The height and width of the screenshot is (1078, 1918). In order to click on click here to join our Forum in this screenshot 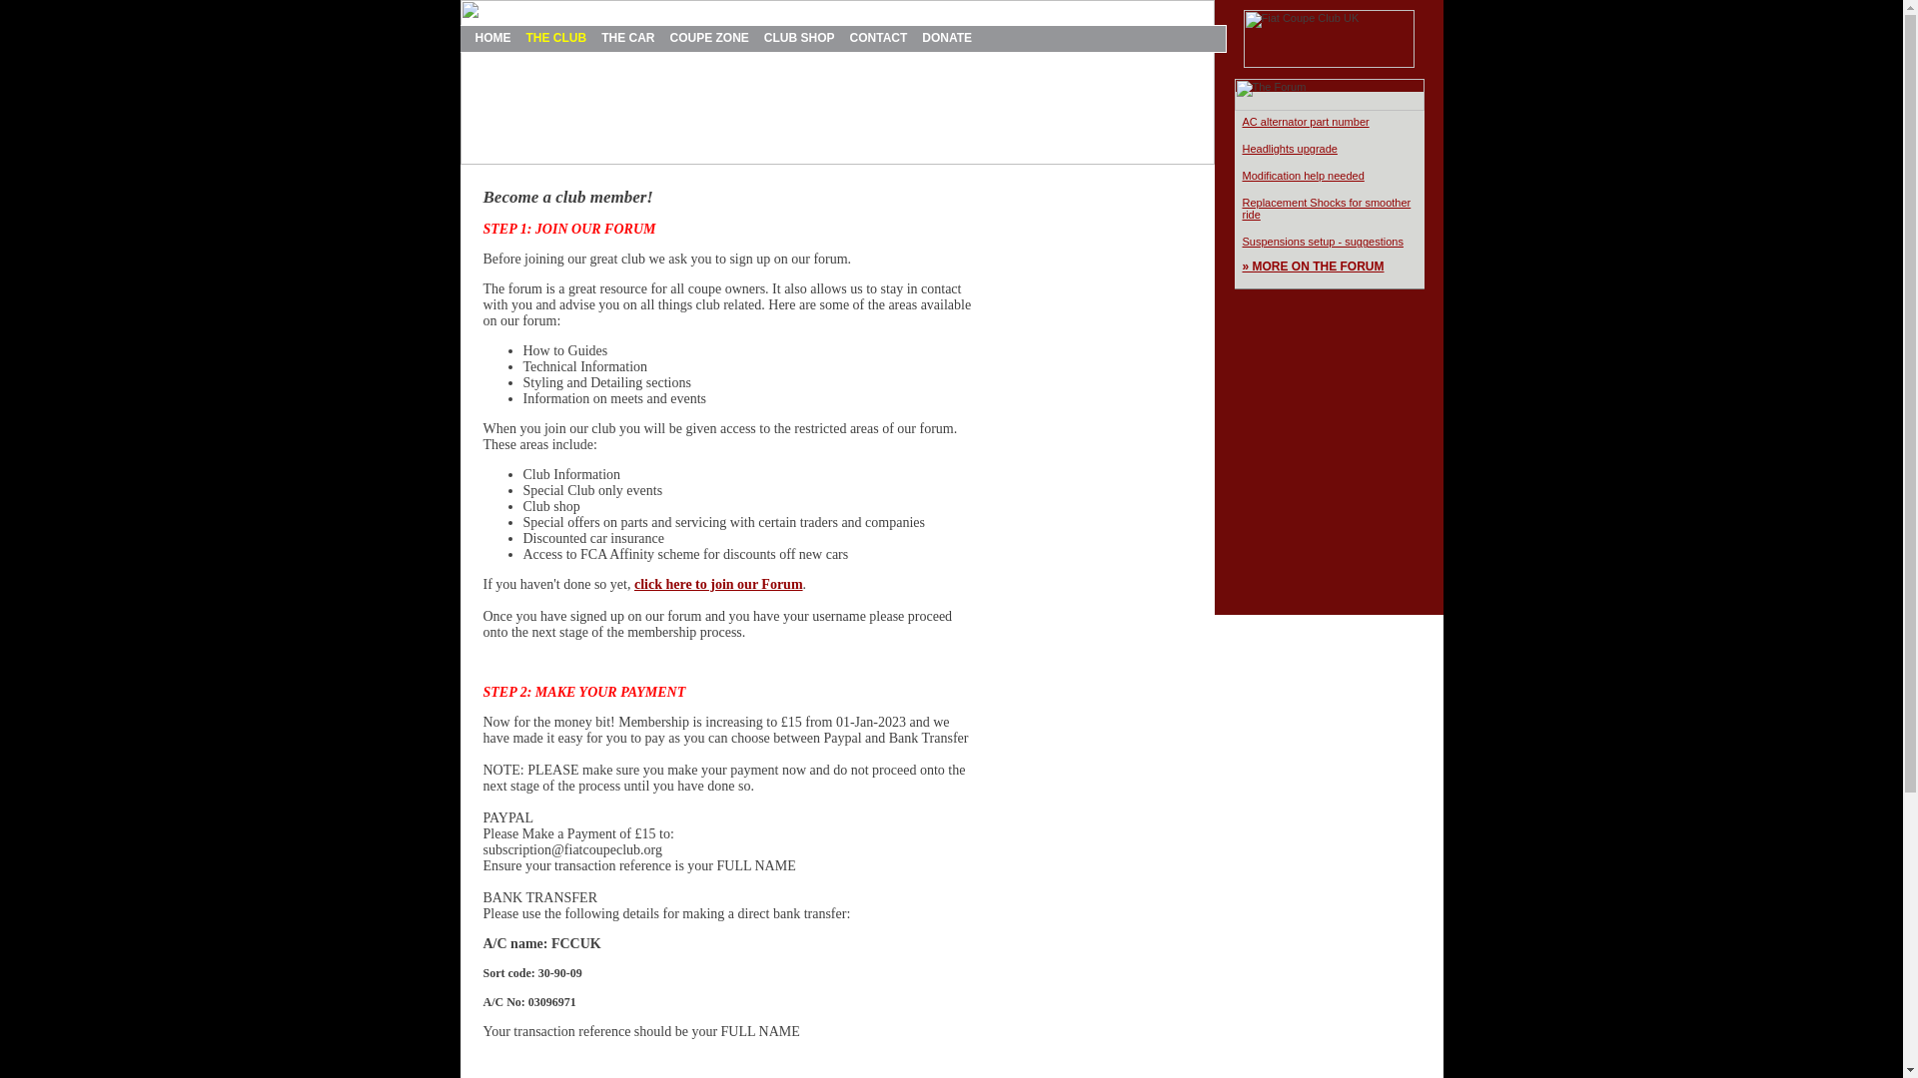, I will do `click(719, 583)`.